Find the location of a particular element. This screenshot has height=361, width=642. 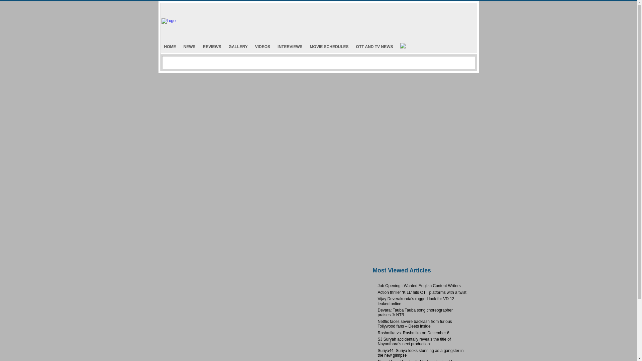

INTERVIEWS is located at coordinates (290, 45).